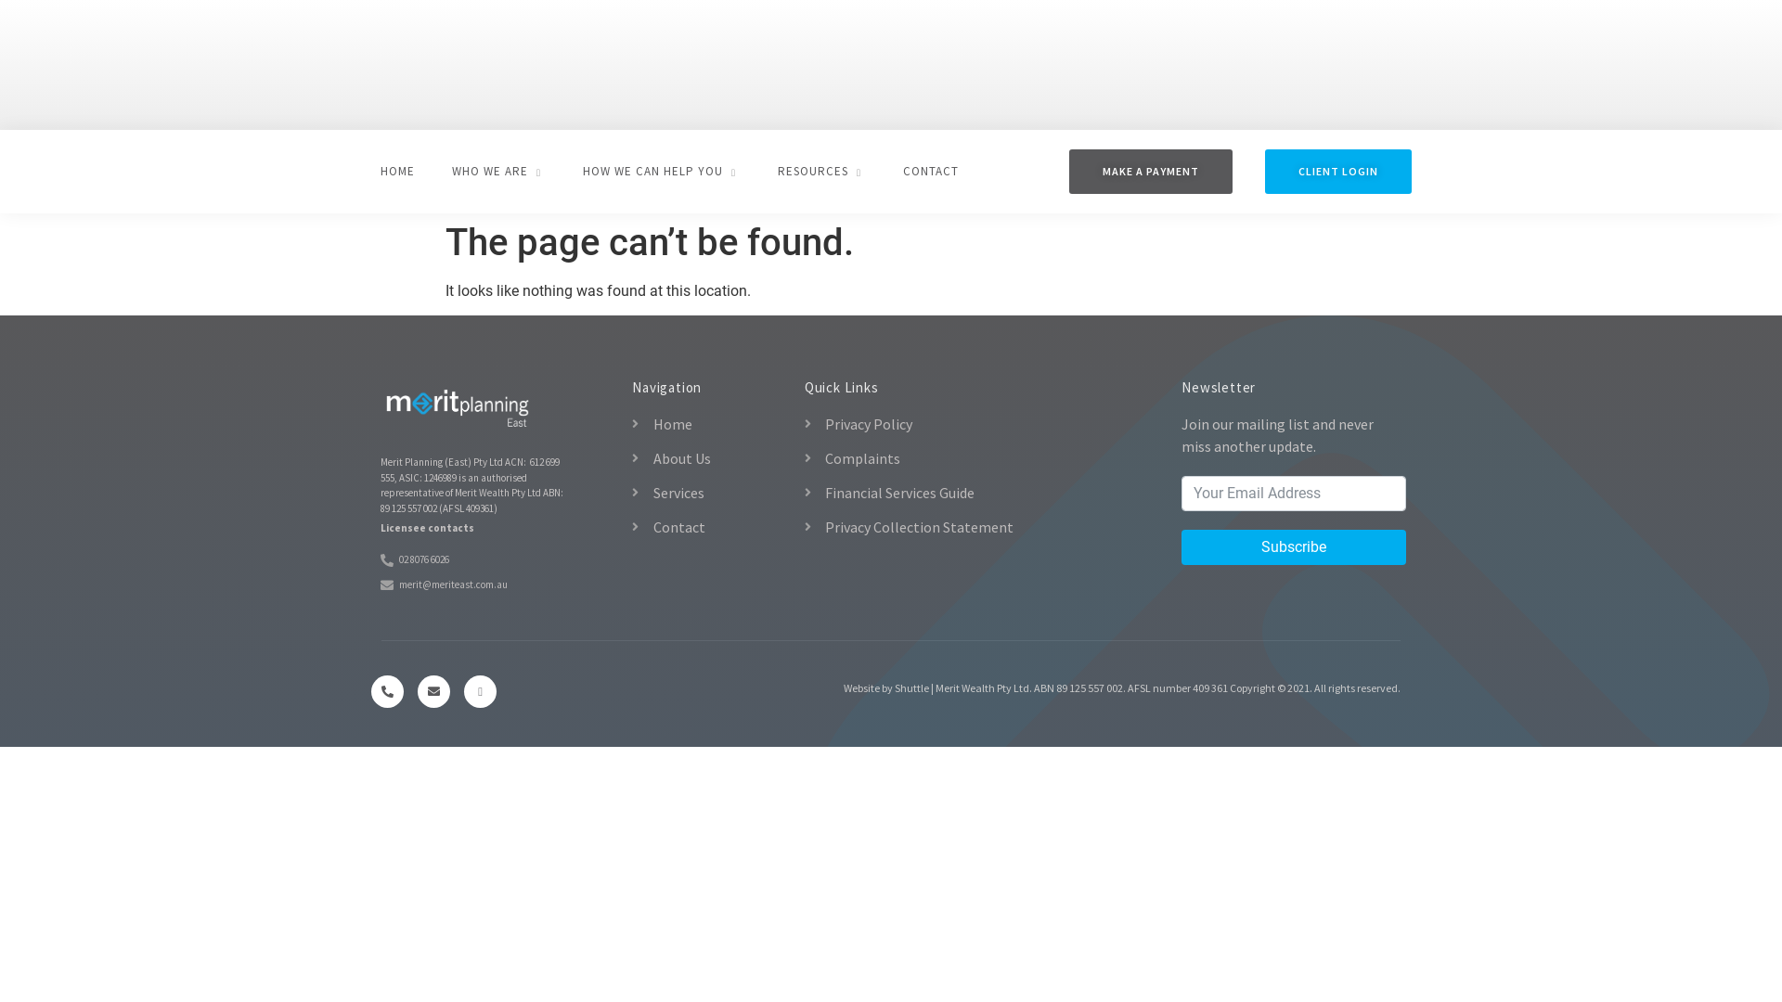 This screenshot has height=1002, width=1782. Describe the element at coordinates (483, 584) in the screenshot. I see `merit@meriteast.com.au` at that location.